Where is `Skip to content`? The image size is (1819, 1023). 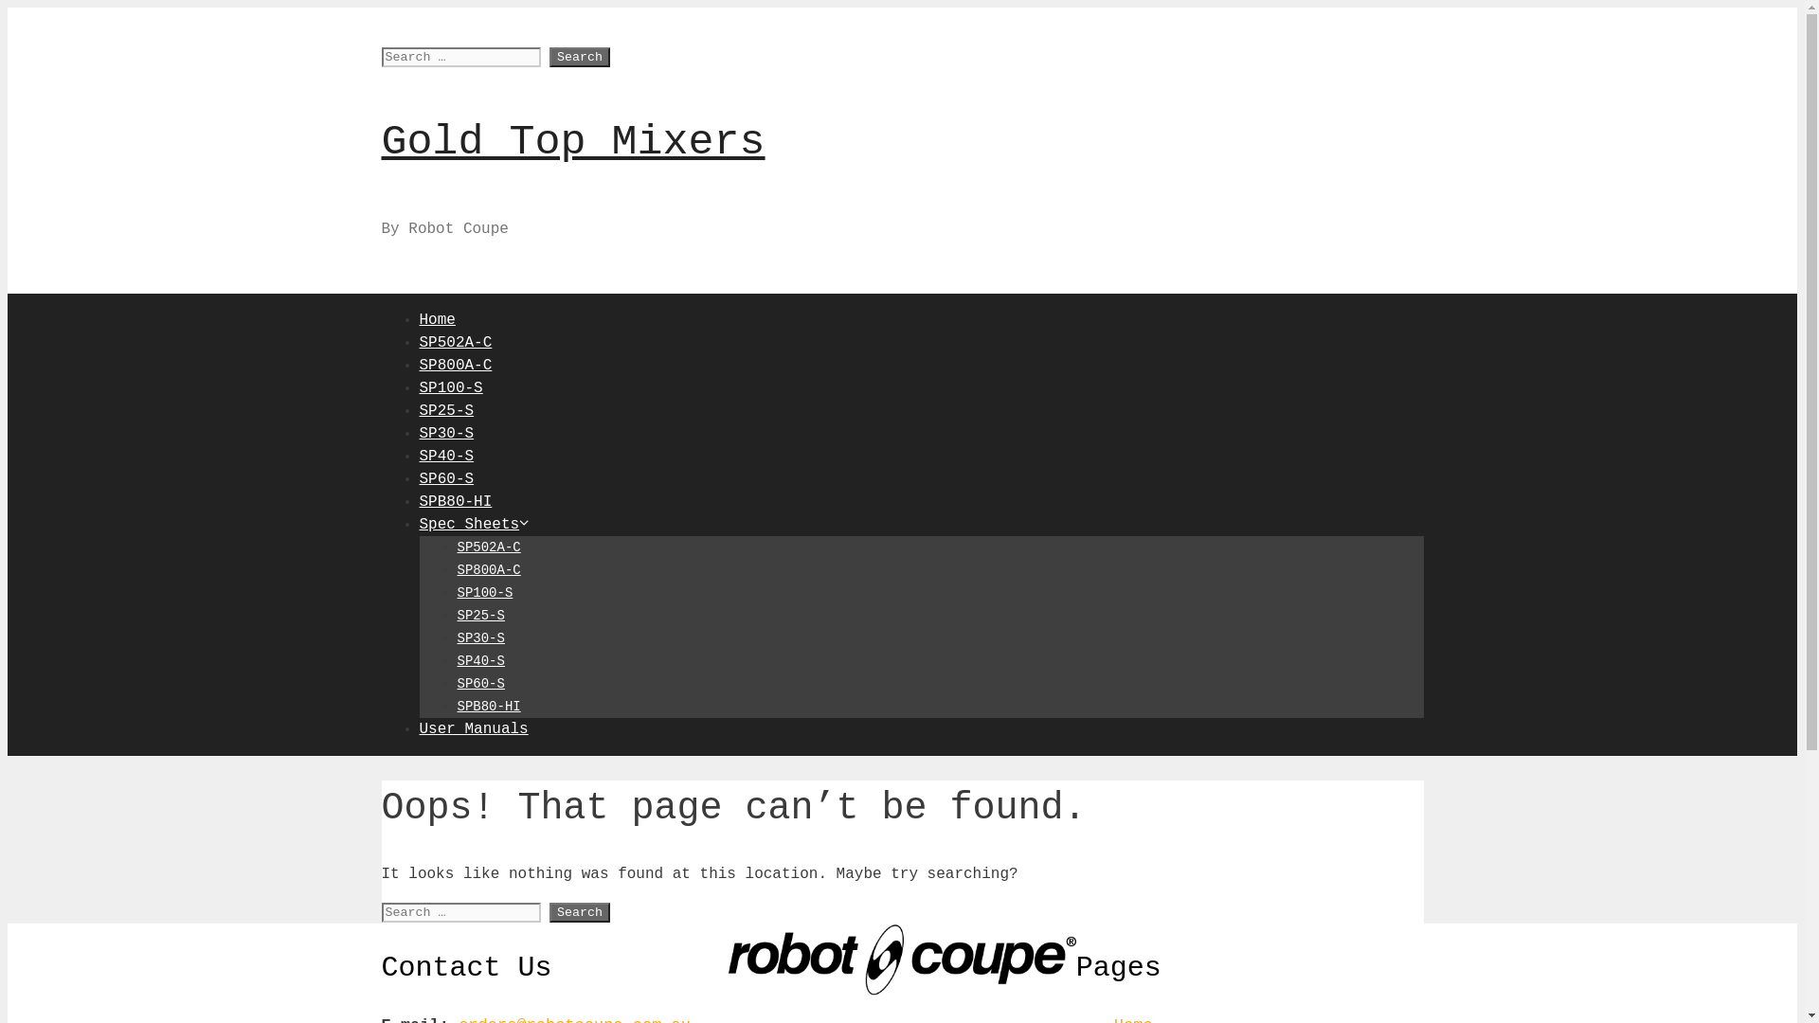 Skip to content is located at coordinates (8, 8).